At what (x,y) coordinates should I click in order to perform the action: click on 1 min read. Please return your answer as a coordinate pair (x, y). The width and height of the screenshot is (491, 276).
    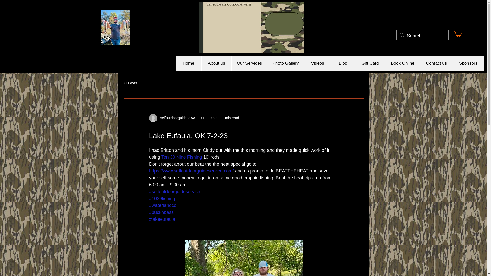
    Looking at the image, I should click on (230, 118).